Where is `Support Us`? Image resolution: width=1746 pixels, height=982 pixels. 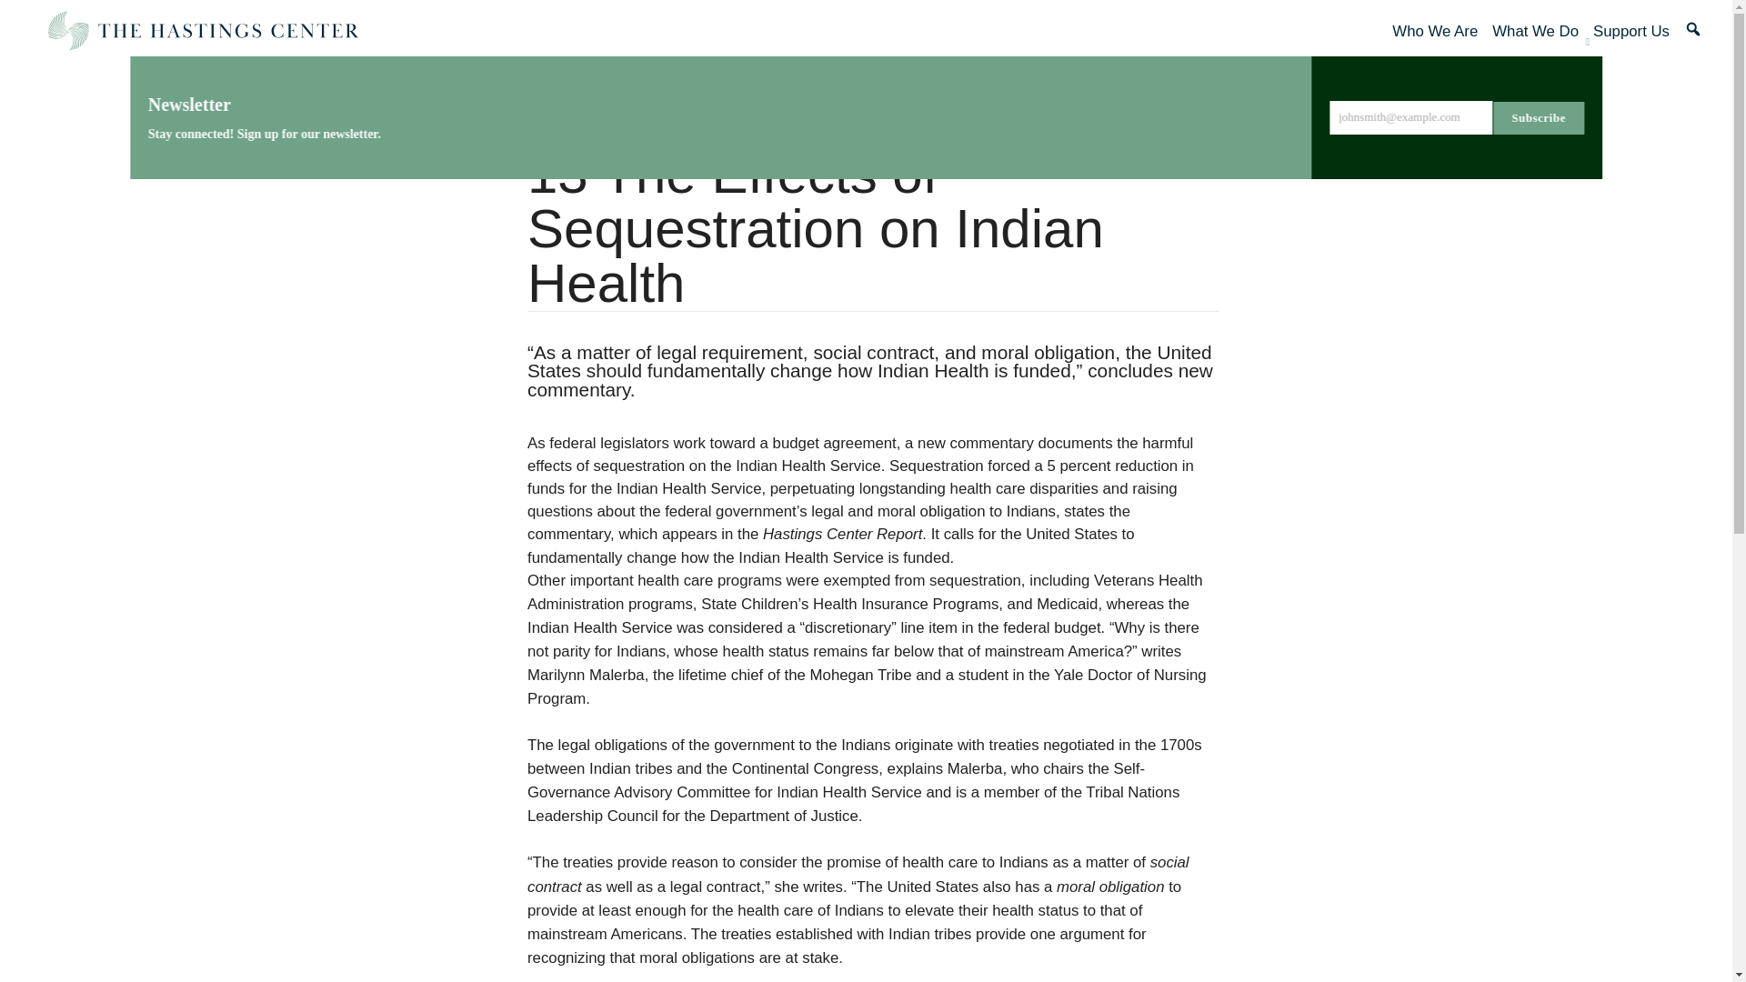
Support Us is located at coordinates (1631, 31).